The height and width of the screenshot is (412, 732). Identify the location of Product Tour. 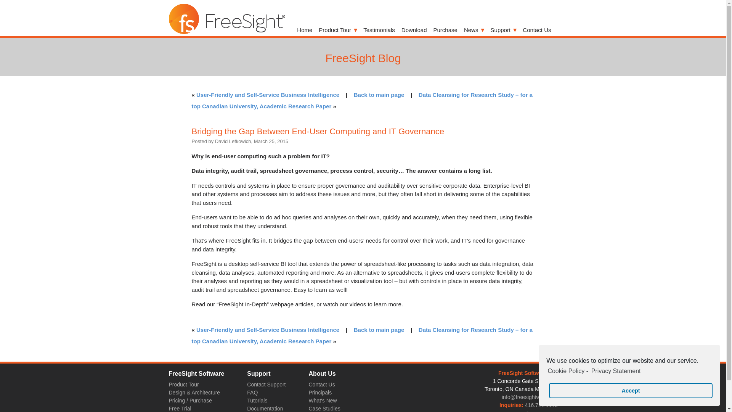
(338, 30).